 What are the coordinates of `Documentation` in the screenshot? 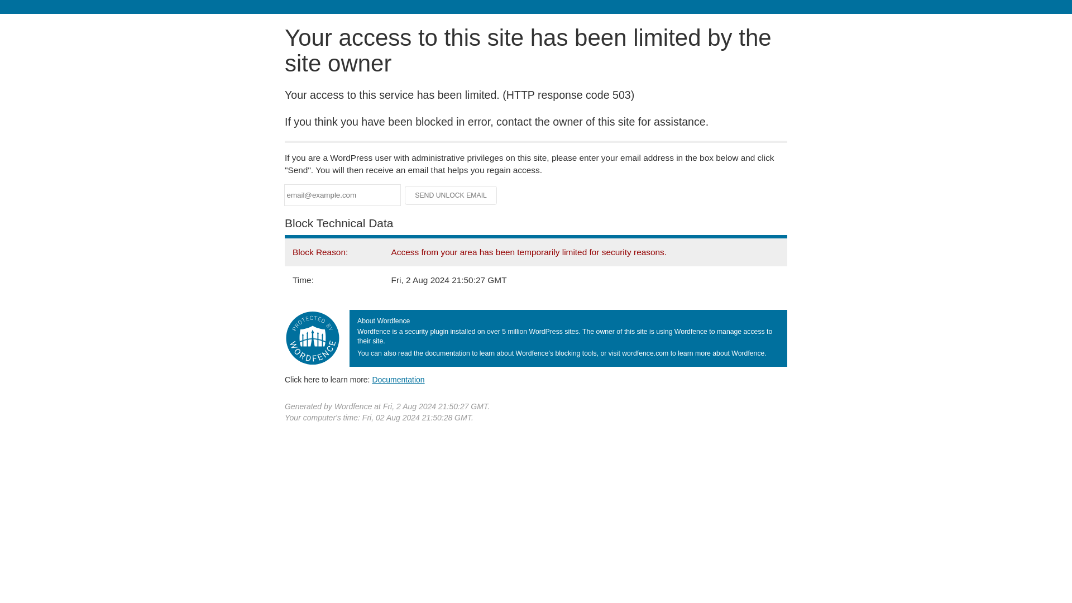 It's located at (398, 379).